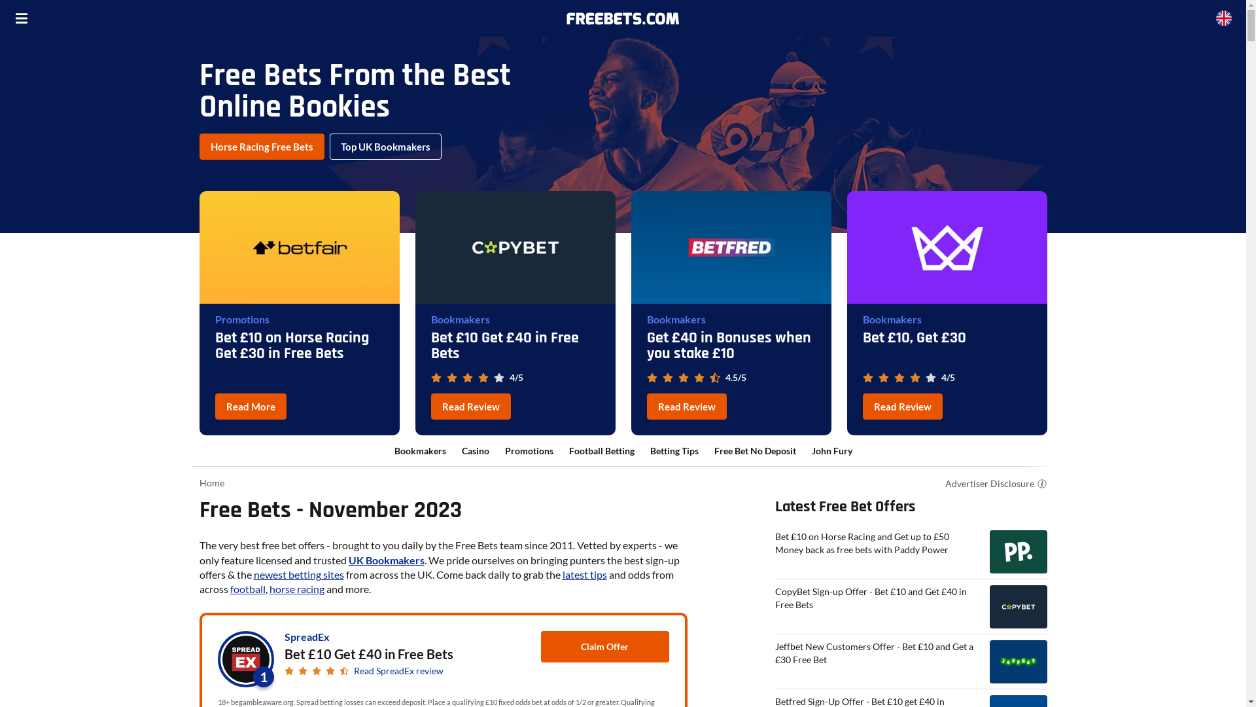 The width and height of the screenshot is (1256, 707). What do you see at coordinates (674, 451) in the screenshot?
I see `Betting Tips` at bounding box center [674, 451].